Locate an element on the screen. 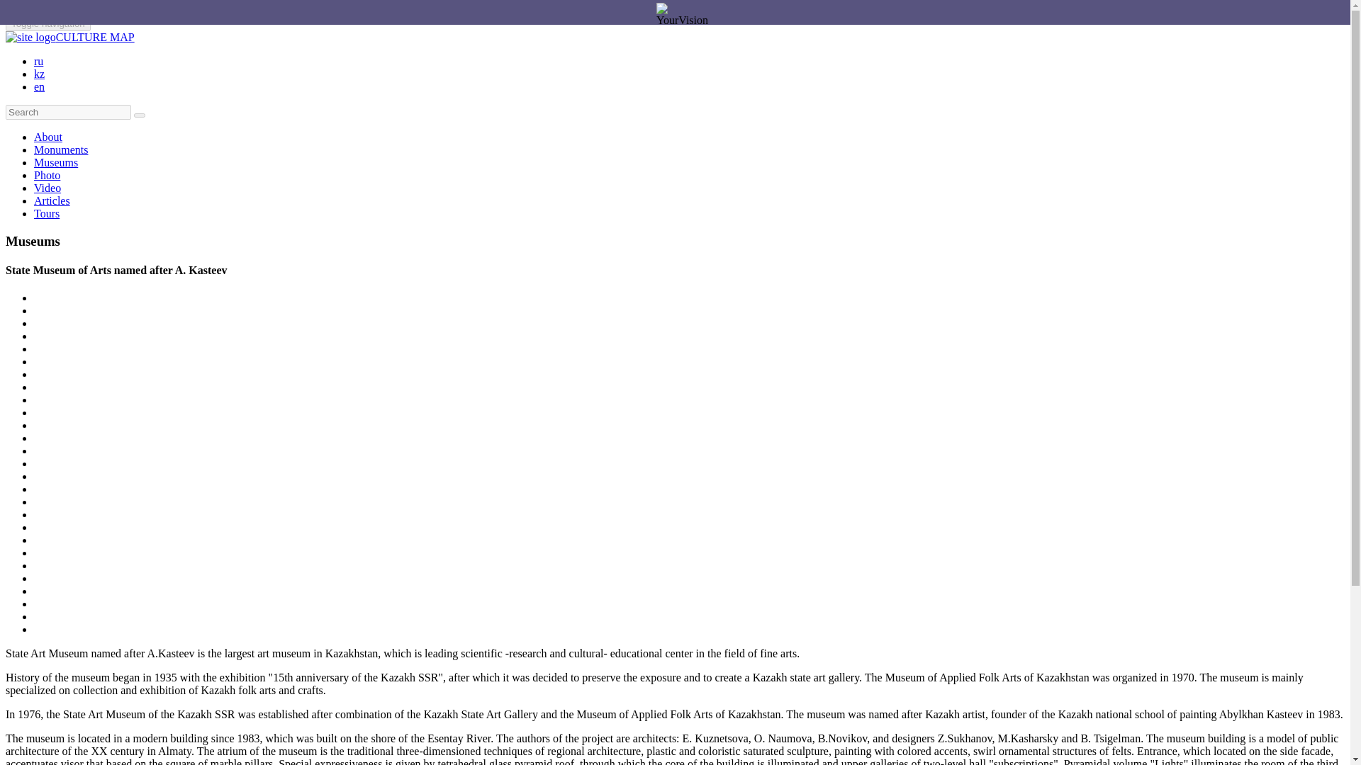 Image resolution: width=1361 pixels, height=765 pixels. Articles is located at coordinates (52, 200).